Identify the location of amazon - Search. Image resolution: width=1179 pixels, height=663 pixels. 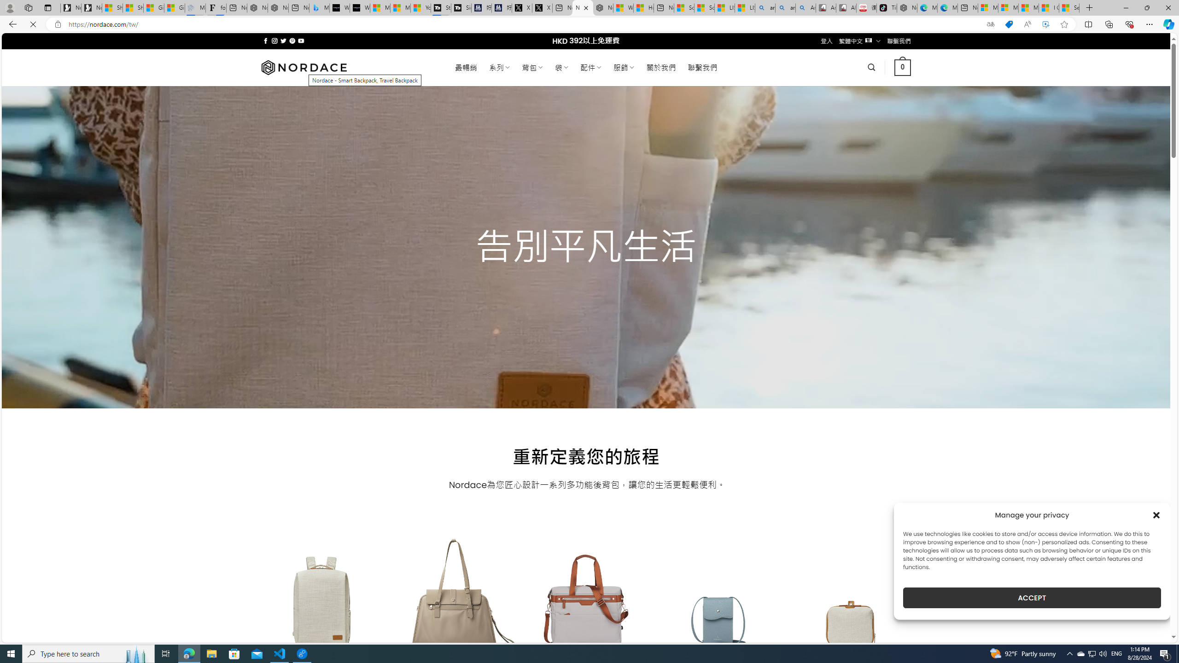
(765, 8).